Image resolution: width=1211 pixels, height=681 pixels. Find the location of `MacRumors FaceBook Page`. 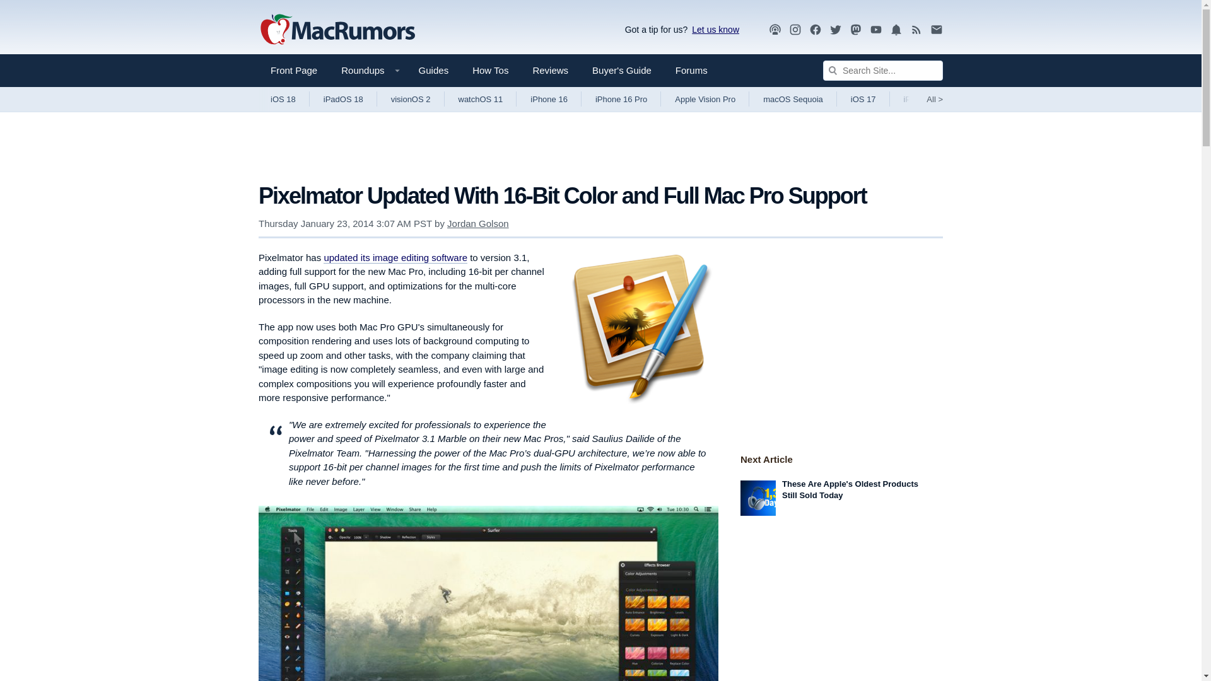

MacRumors FaceBook Page is located at coordinates (815, 30).